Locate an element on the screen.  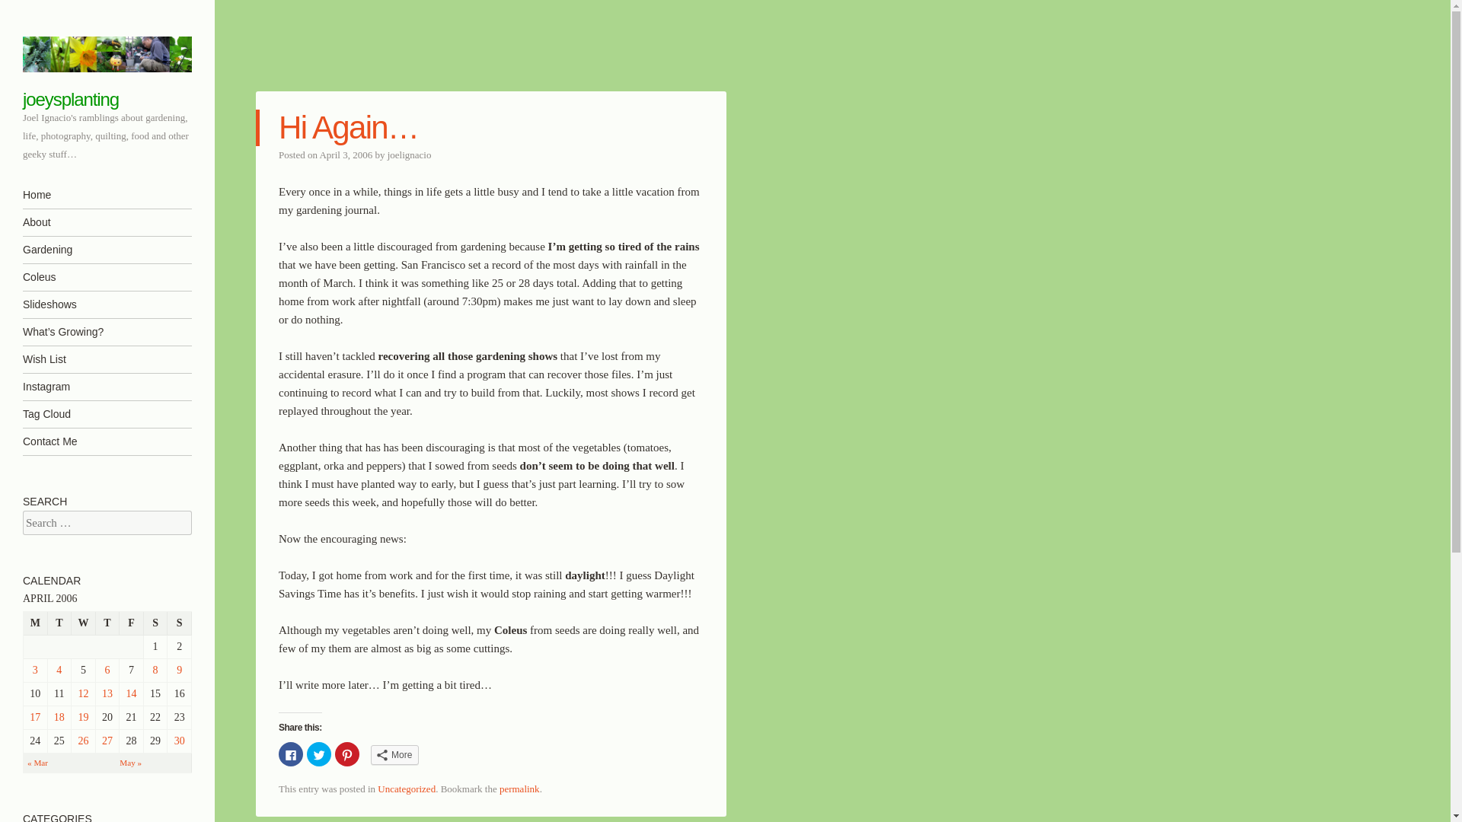
Search is located at coordinates (33, 12).